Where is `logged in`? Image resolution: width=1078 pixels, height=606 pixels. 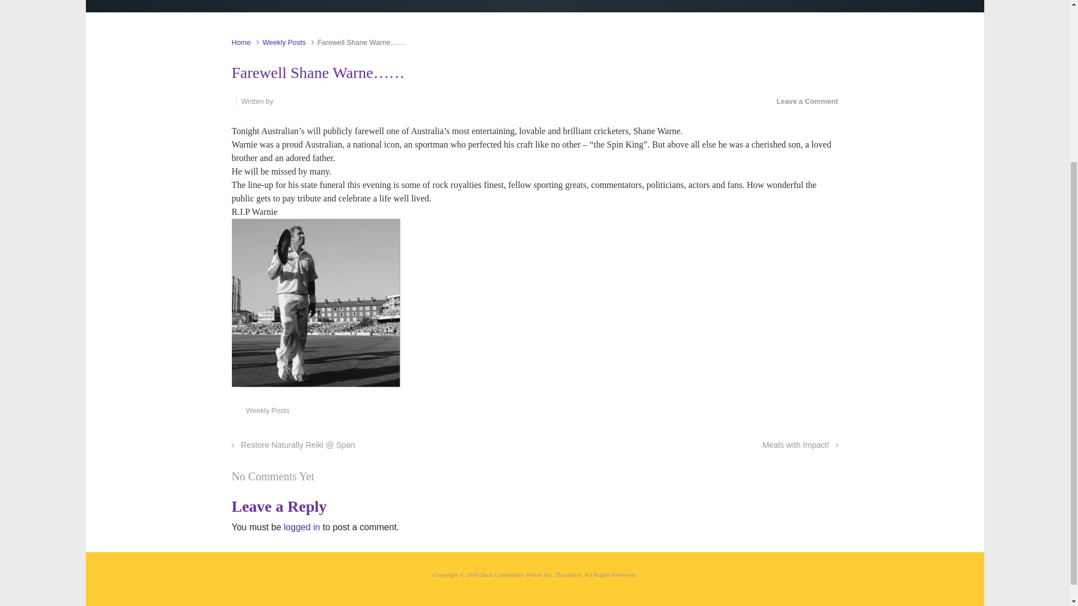 logged in is located at coordinates (302, 527).